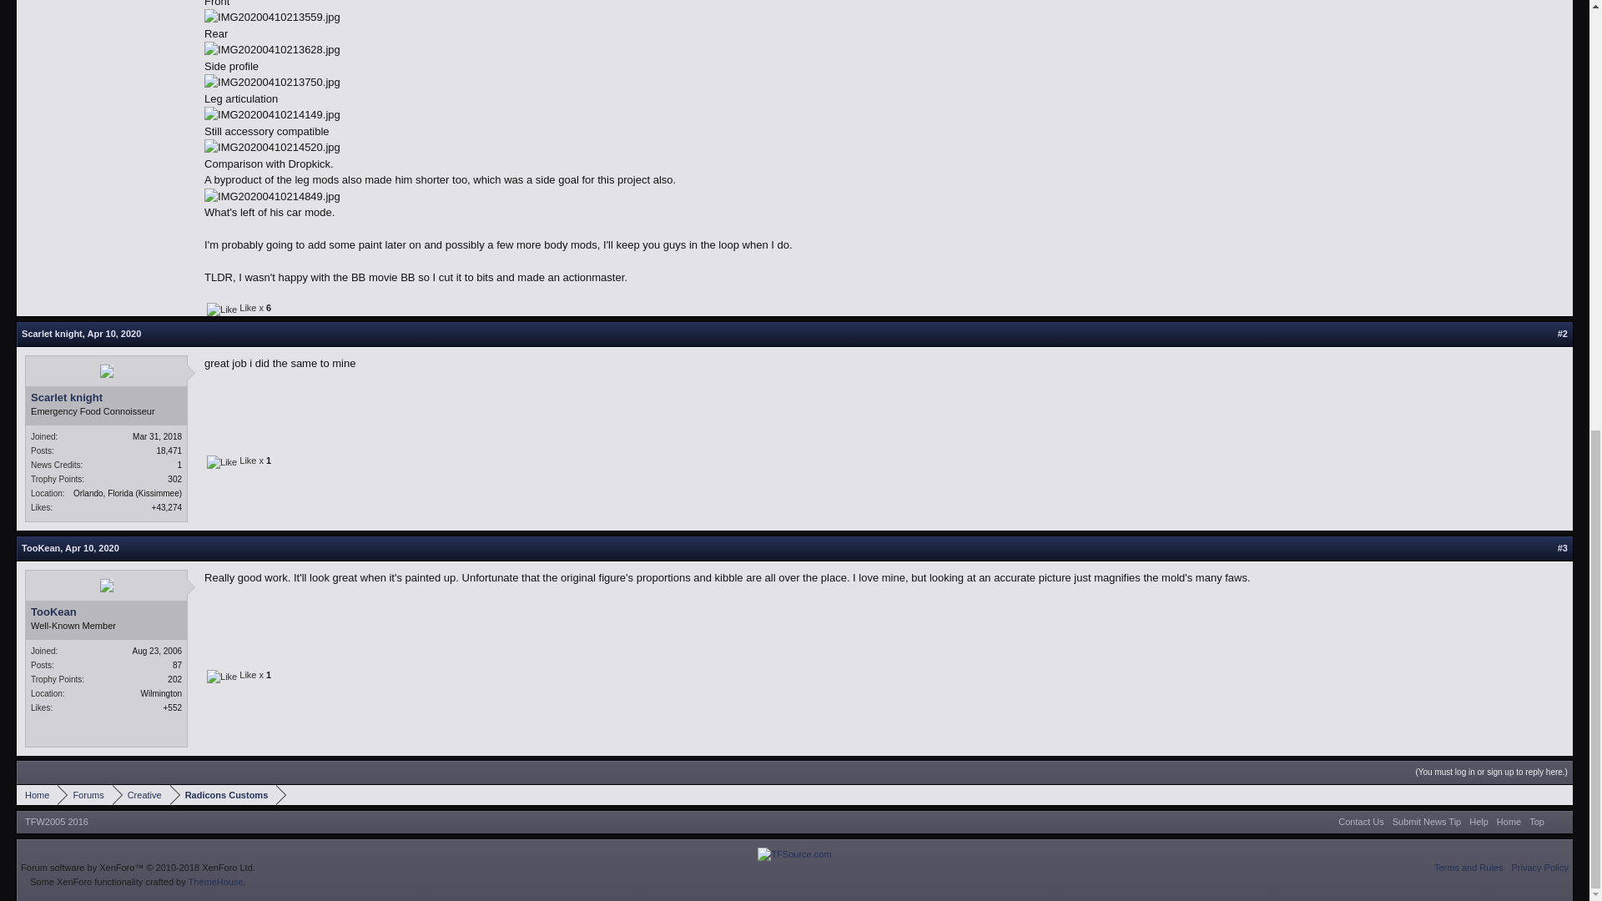 Image resolution: width=1602 pixels, height=901 pixels. I want to click on Wilmington, so click(161, 694).